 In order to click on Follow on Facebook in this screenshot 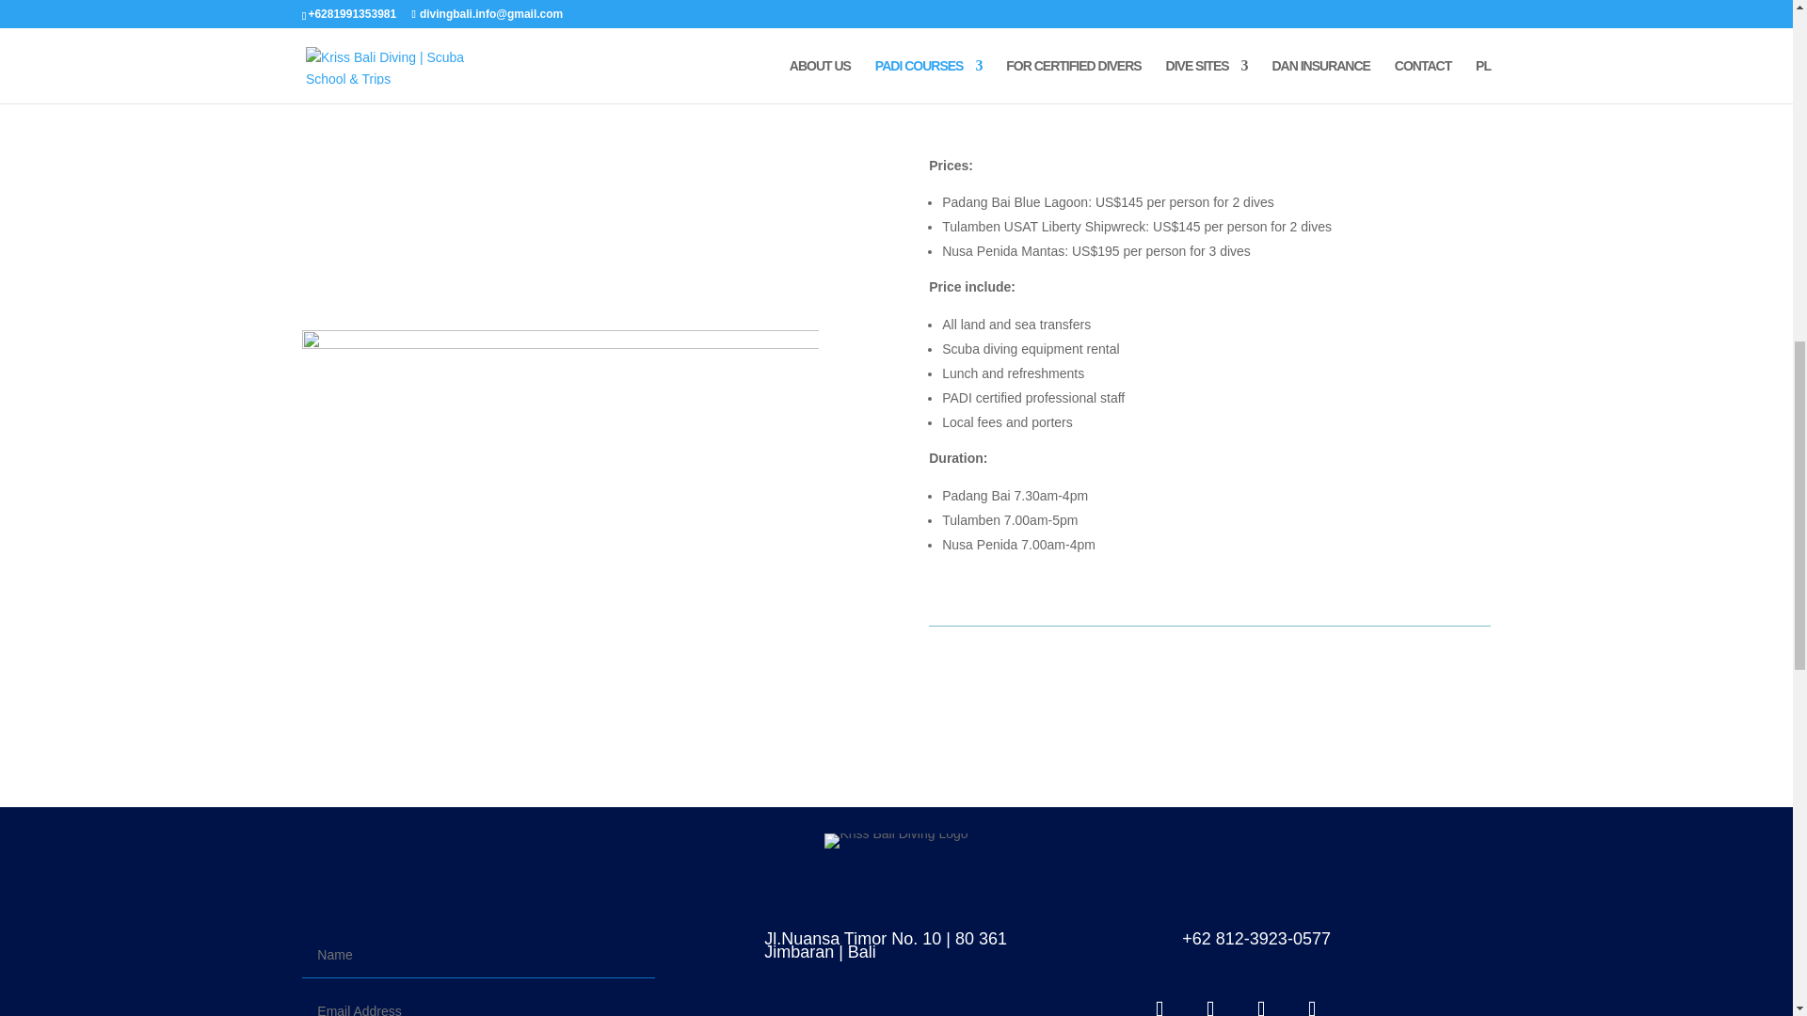, I will do `click(1159, 1001)`.